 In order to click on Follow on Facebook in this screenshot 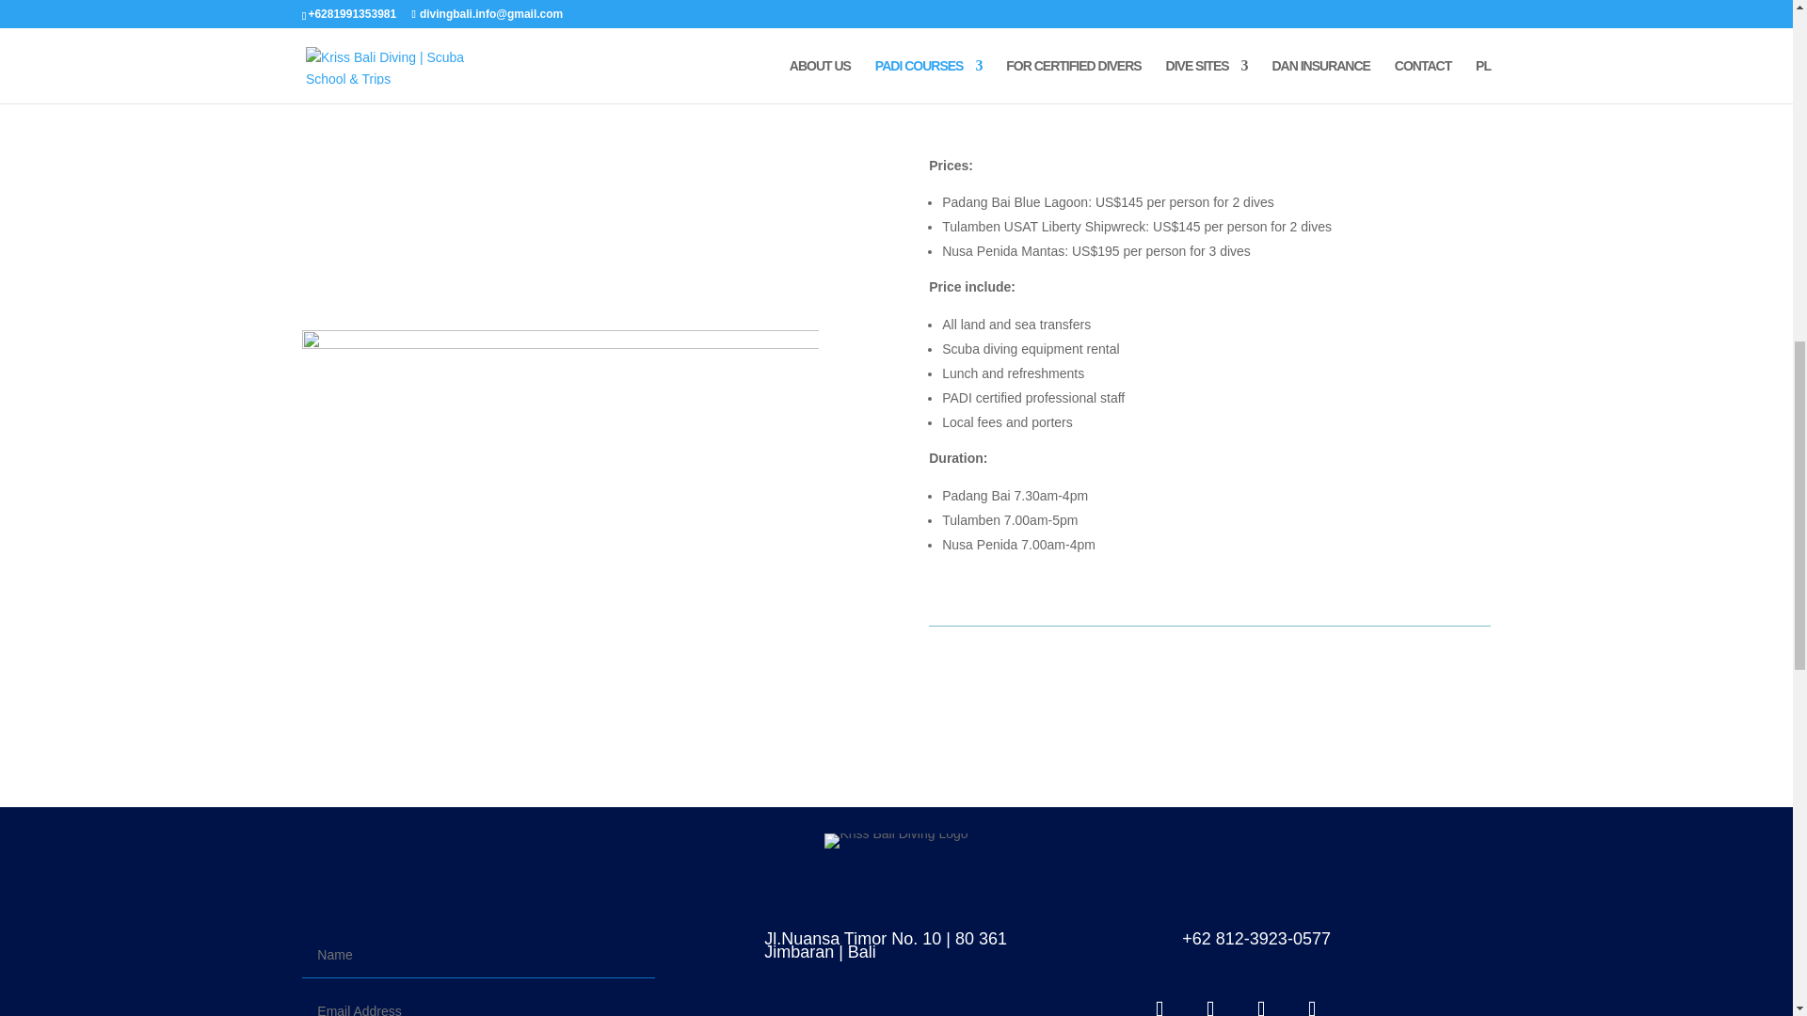, I will do `click(1159, 1001)`.